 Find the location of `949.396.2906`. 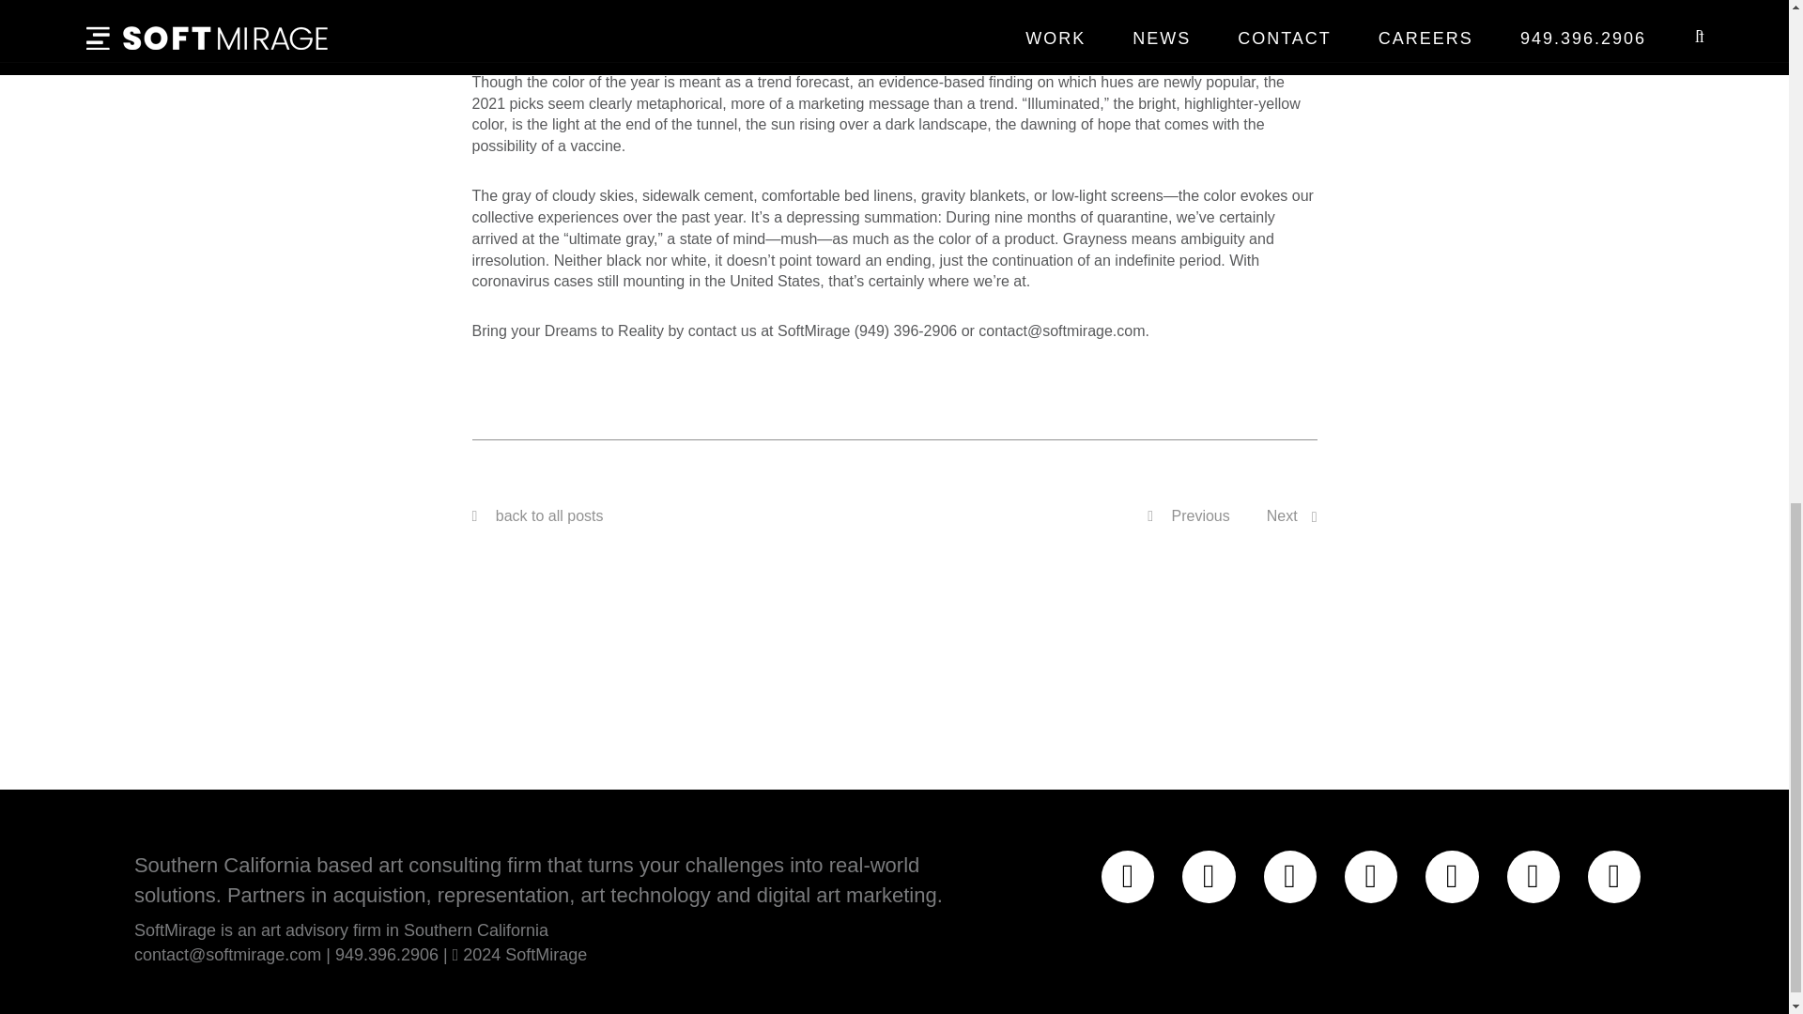

949.396.2906 is located at coordinates (387, 954).